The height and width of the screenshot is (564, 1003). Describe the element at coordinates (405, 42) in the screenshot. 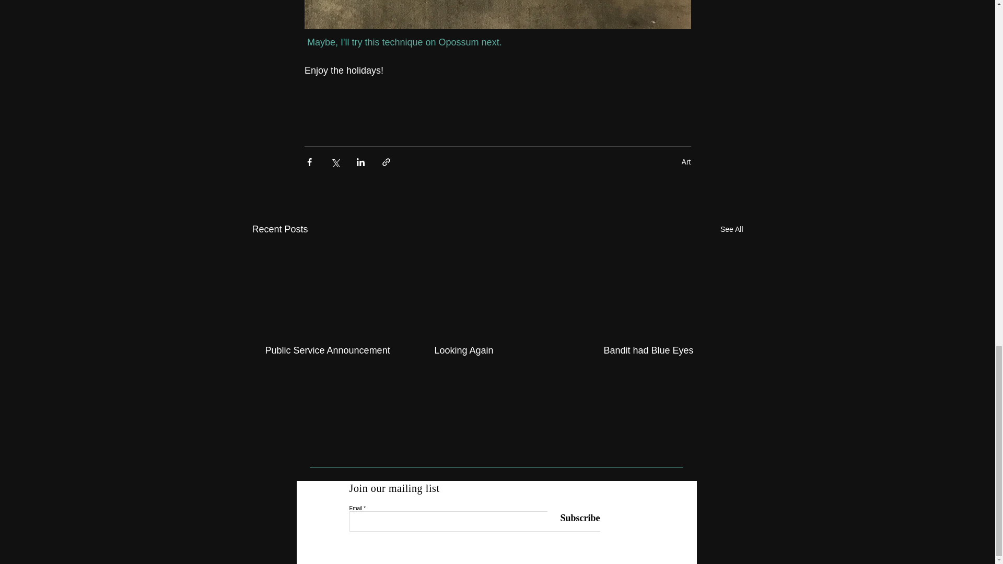

I see ` Maybe, I'll try this technique on Opossum next.  ` at that location.